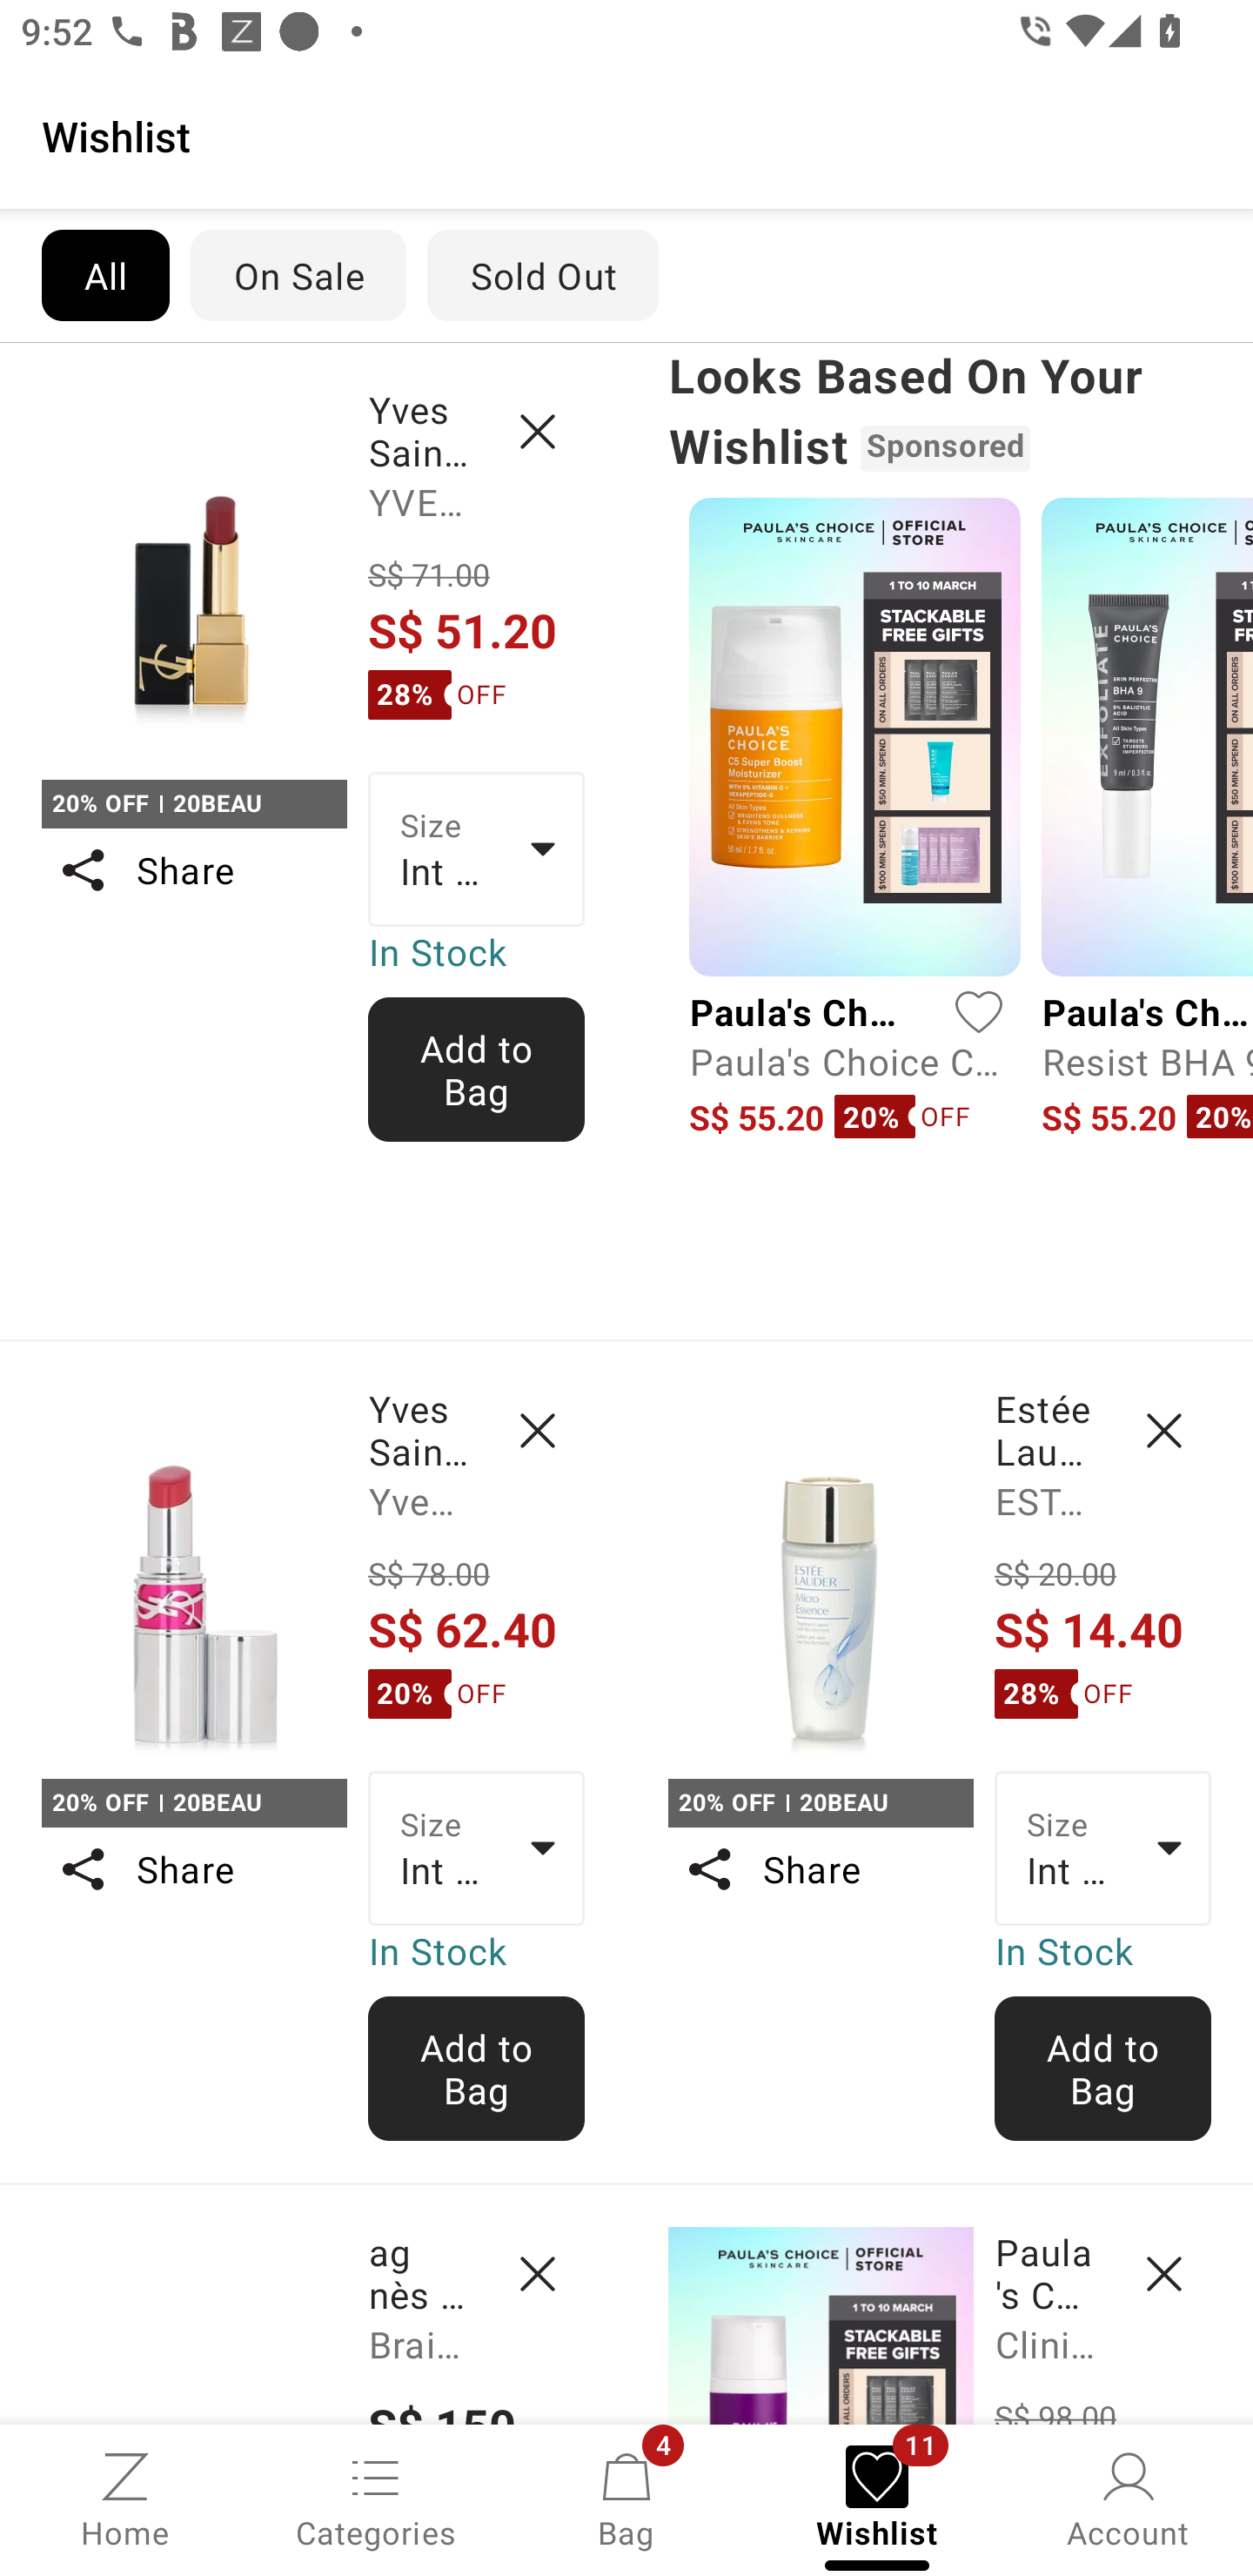  I want to click on Size Int One Size, so click(477, 1849).